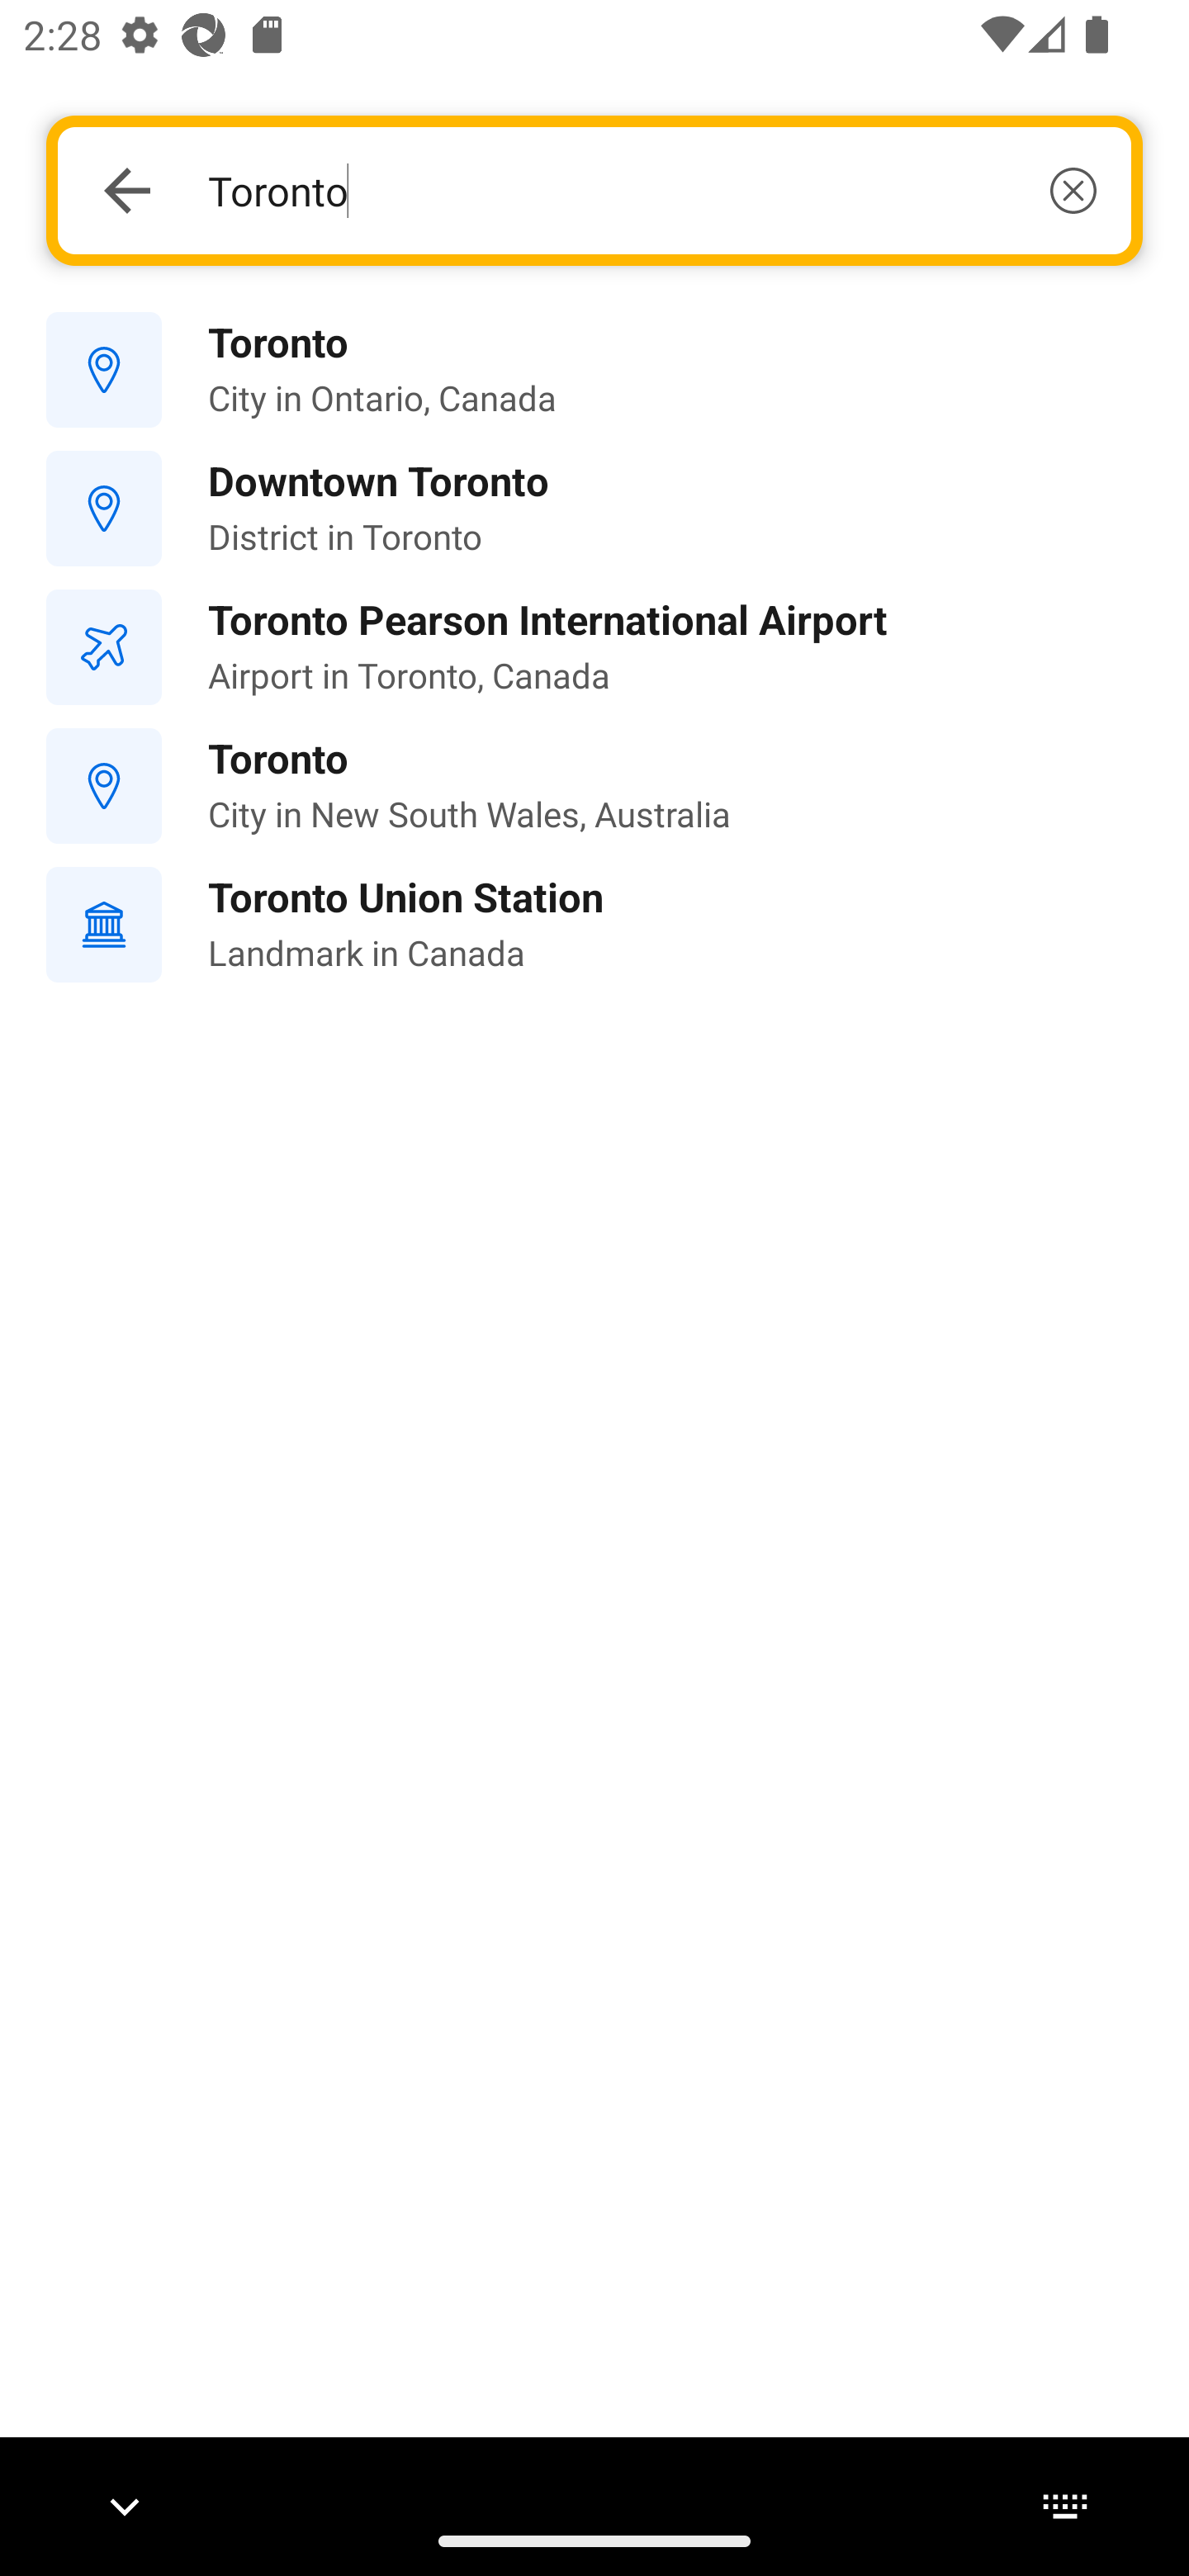 Image resolution: width=1189 pixels, height=2576 pixels. Describe the element at coordinates (594, 785) in the screenshot. I see `Toronto City in New South Wales, Australia` at that location.